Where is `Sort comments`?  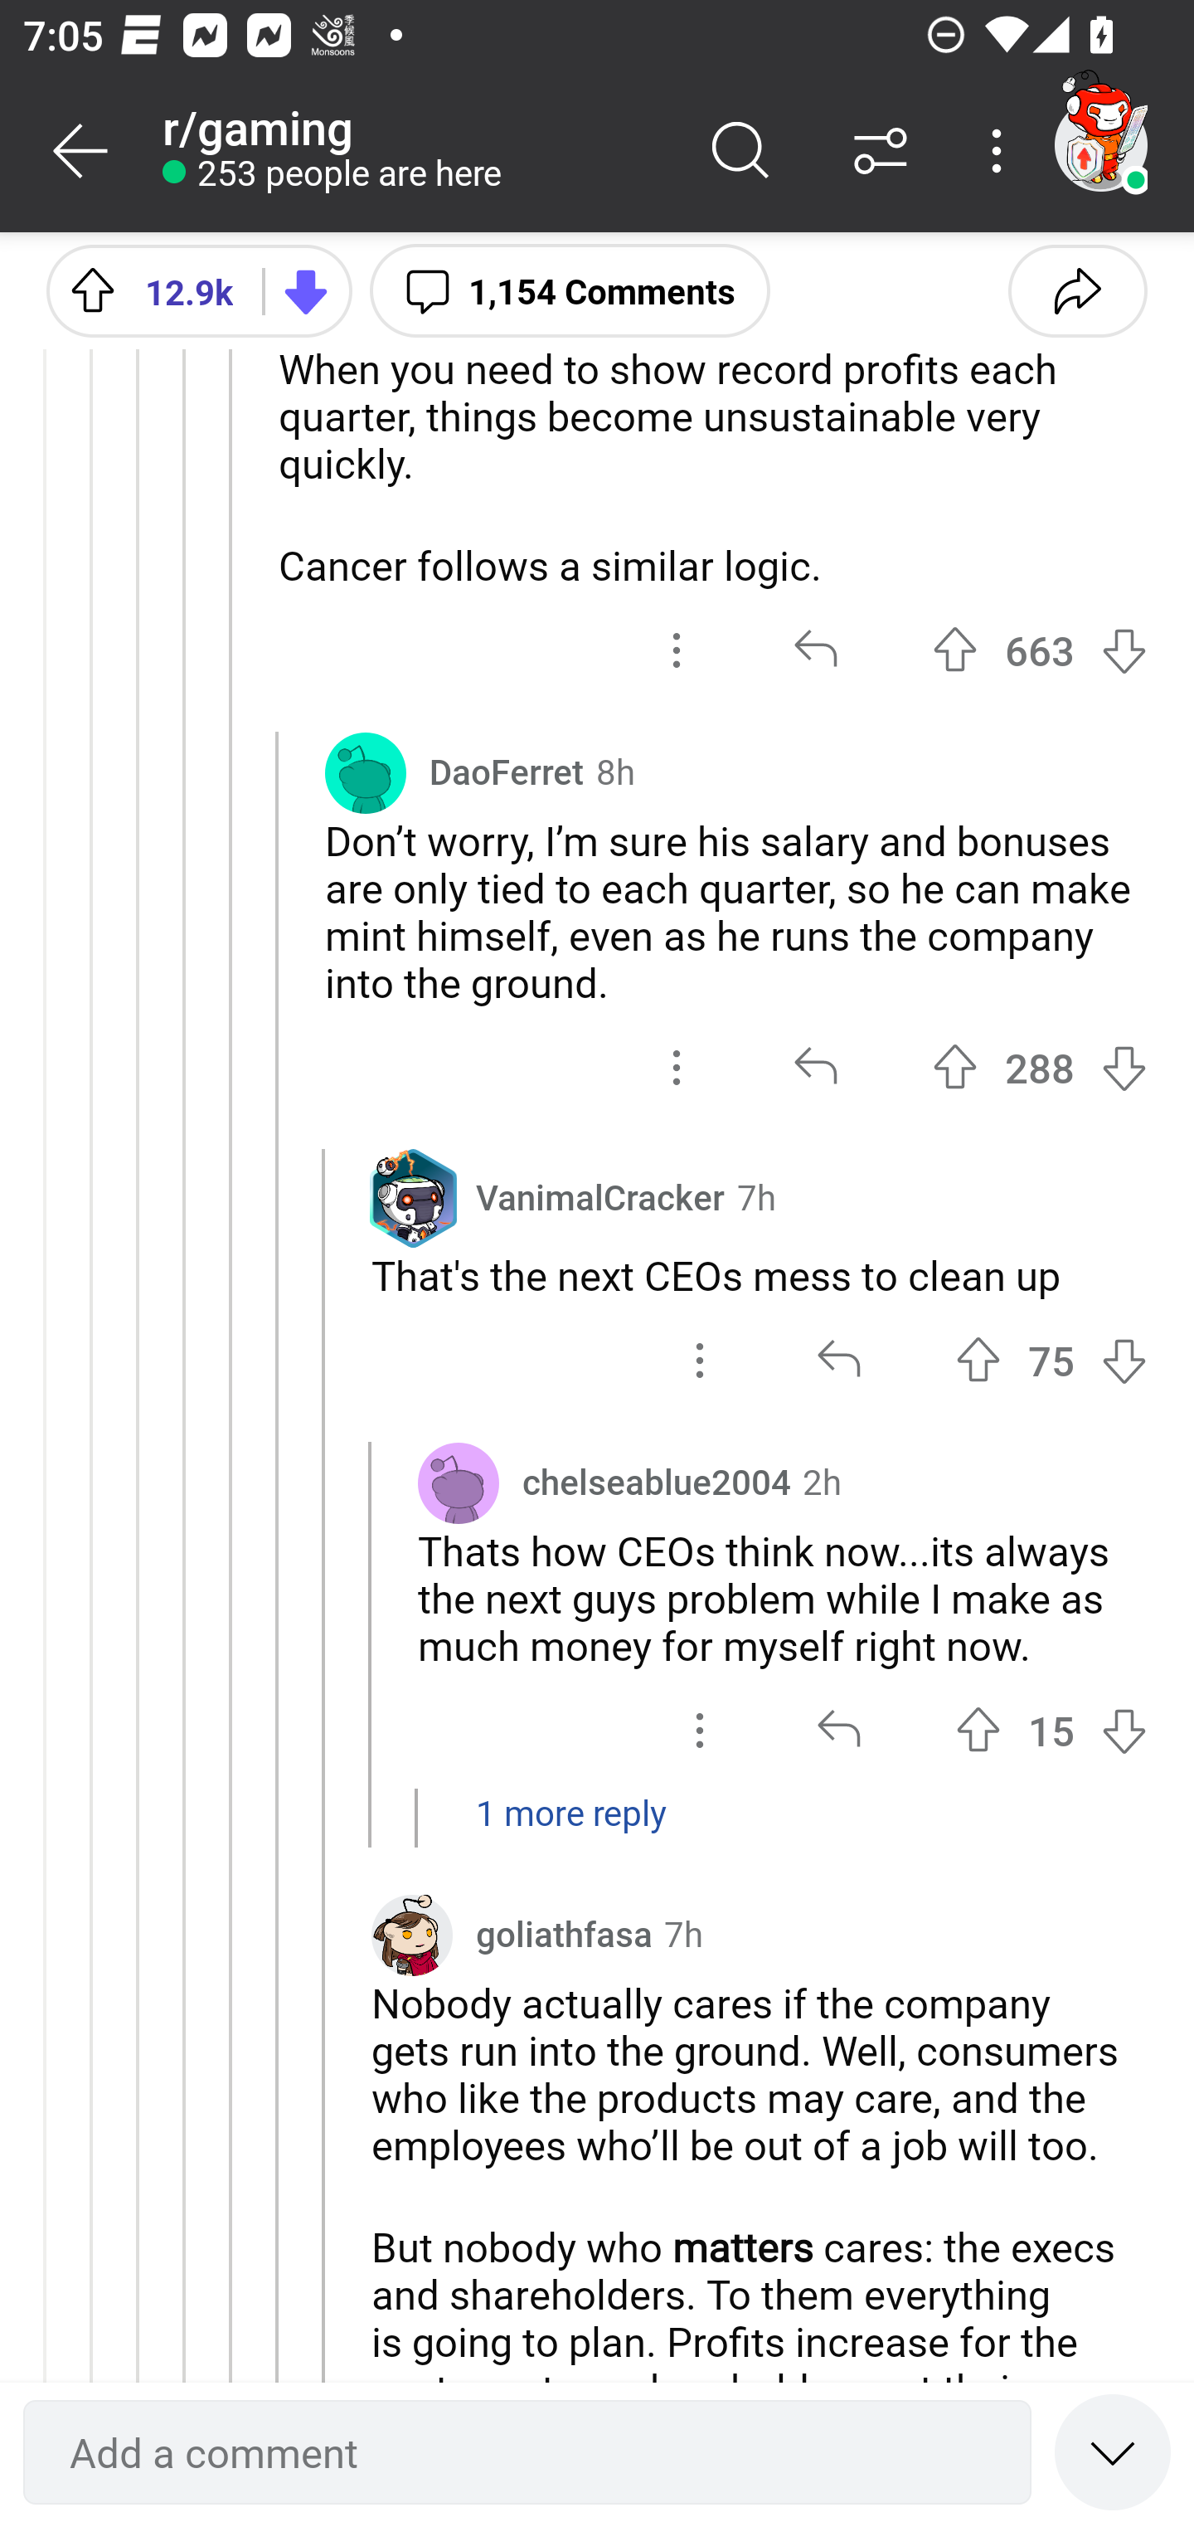
Sort comments is located at coordinates (881, 151).